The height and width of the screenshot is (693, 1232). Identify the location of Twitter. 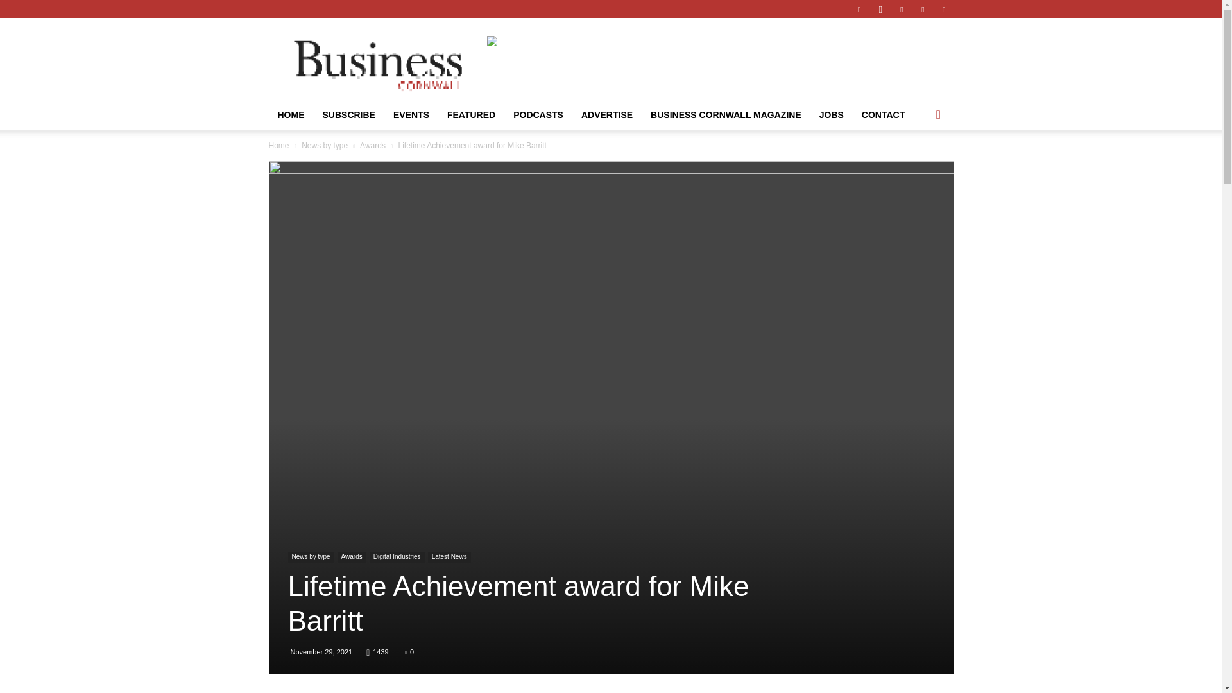
(923, 9).